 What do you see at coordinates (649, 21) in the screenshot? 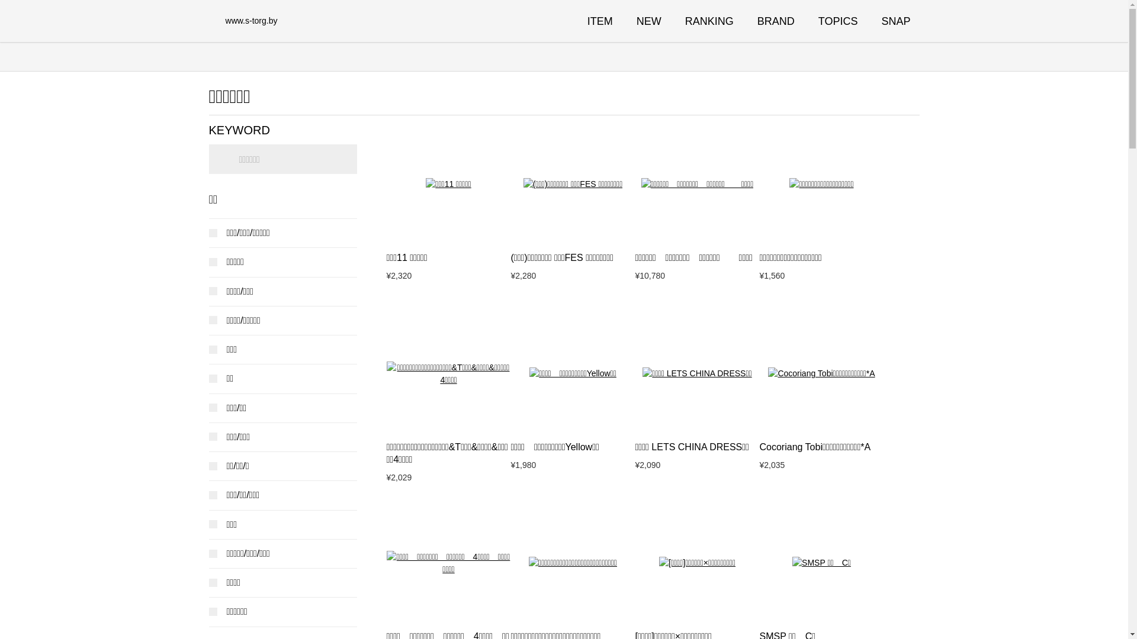
I see `NEW` at bounding box center [649, 21].